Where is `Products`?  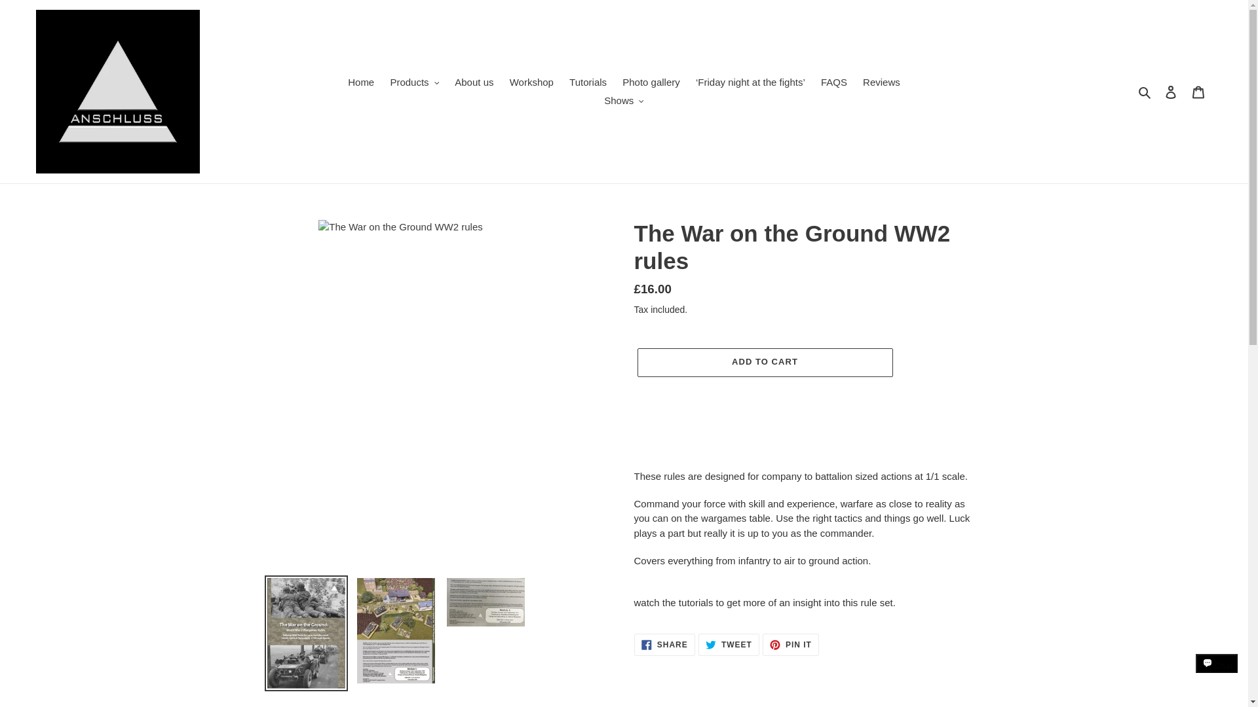 Products is located at coordinates (414, 82).